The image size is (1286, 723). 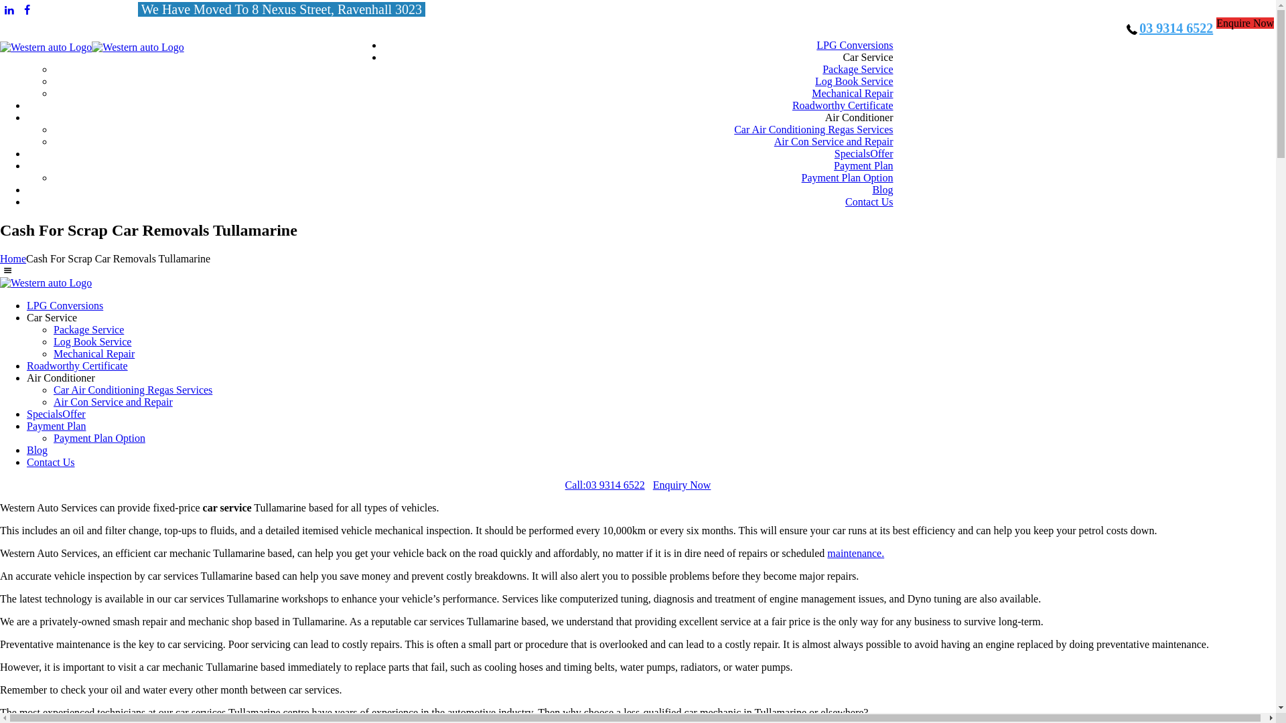 What do you see at coordinates (848, 178) in the screenshot?
I see `Payment Plan Option` at bounding box center [848, 178].